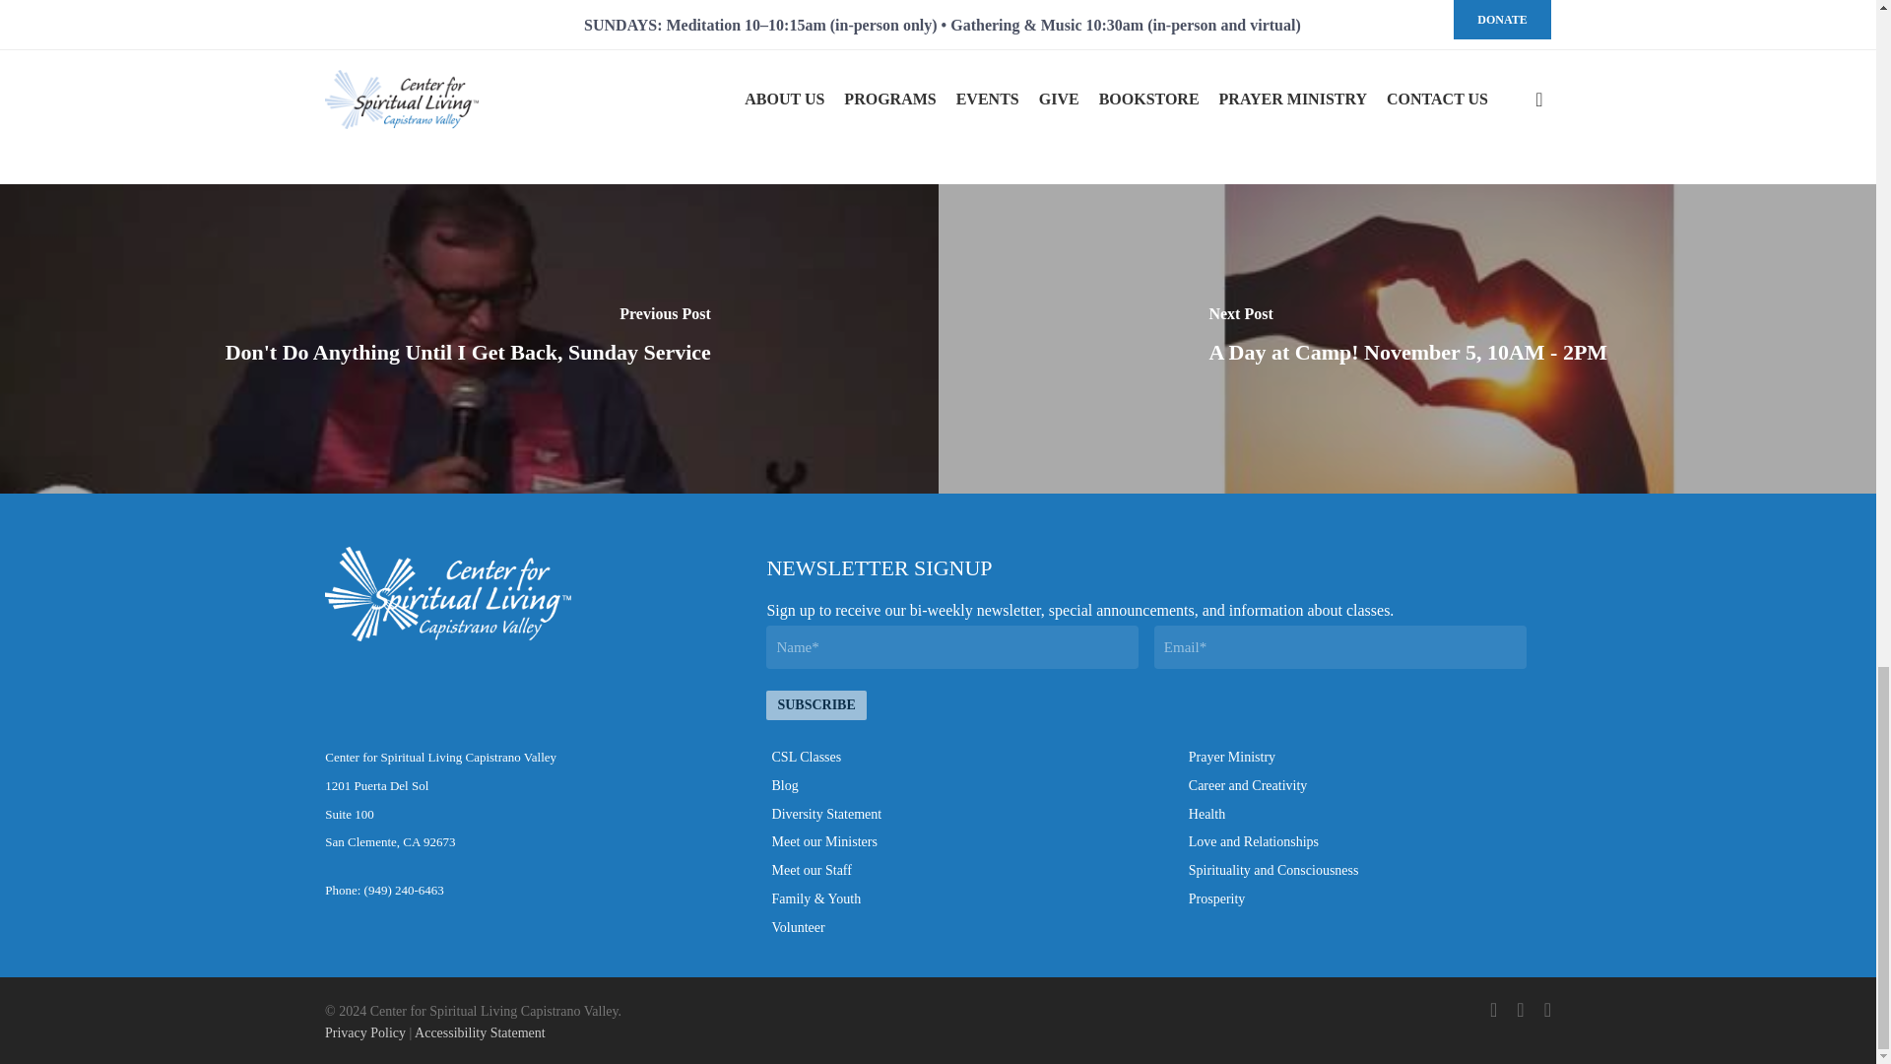  What do you see at coordinates (1207, 814) in the screenshot?
I see `Health` at bounding box center [1207, 814].